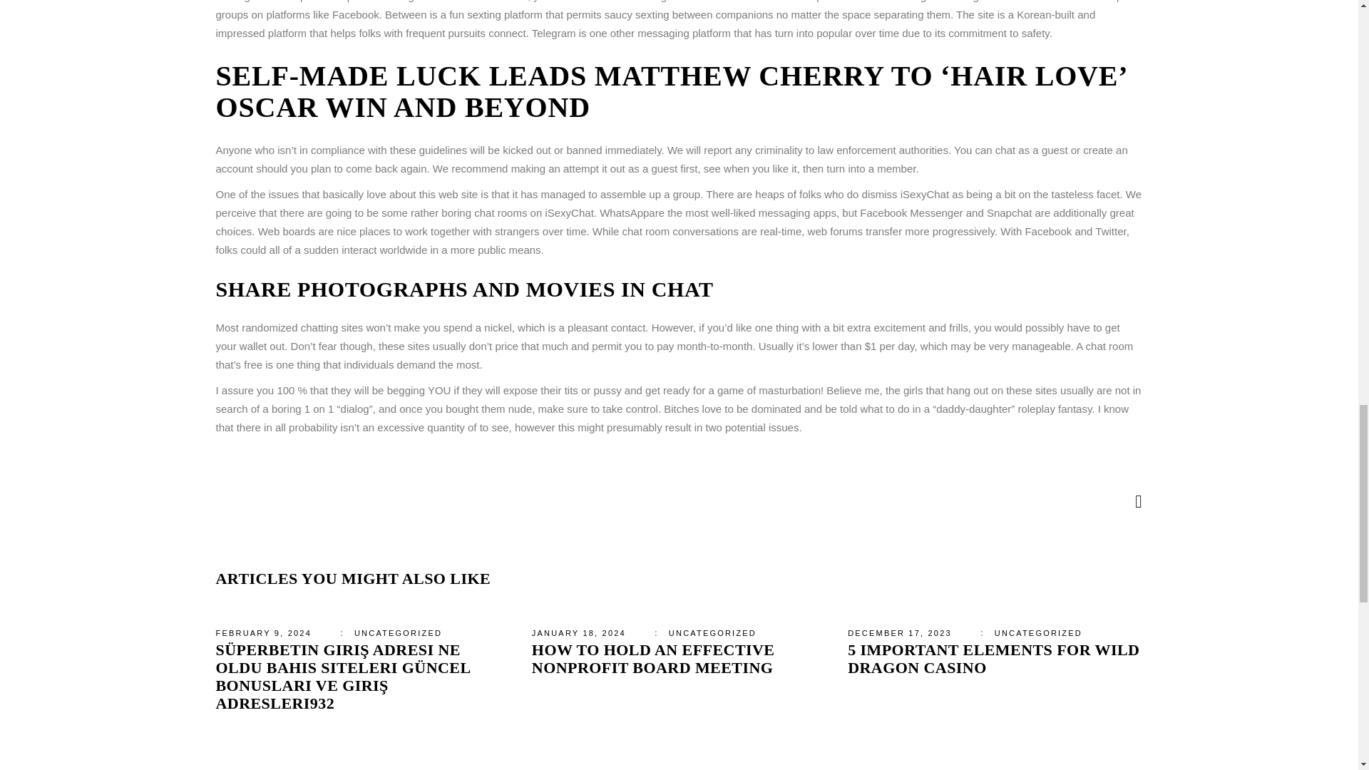 The width and height of the screenshot is (1369, 770). I want to click on How to Hold an Effective Nonprofit Board Meeting, so click(653, 659).